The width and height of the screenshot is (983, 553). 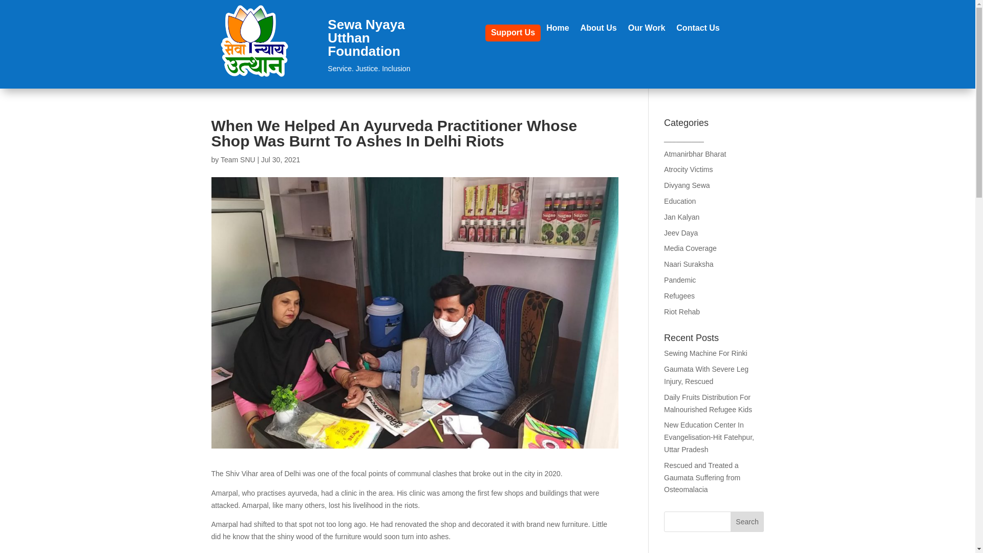 I want to click on Divyang Sewa, so click(x=687, y=185).